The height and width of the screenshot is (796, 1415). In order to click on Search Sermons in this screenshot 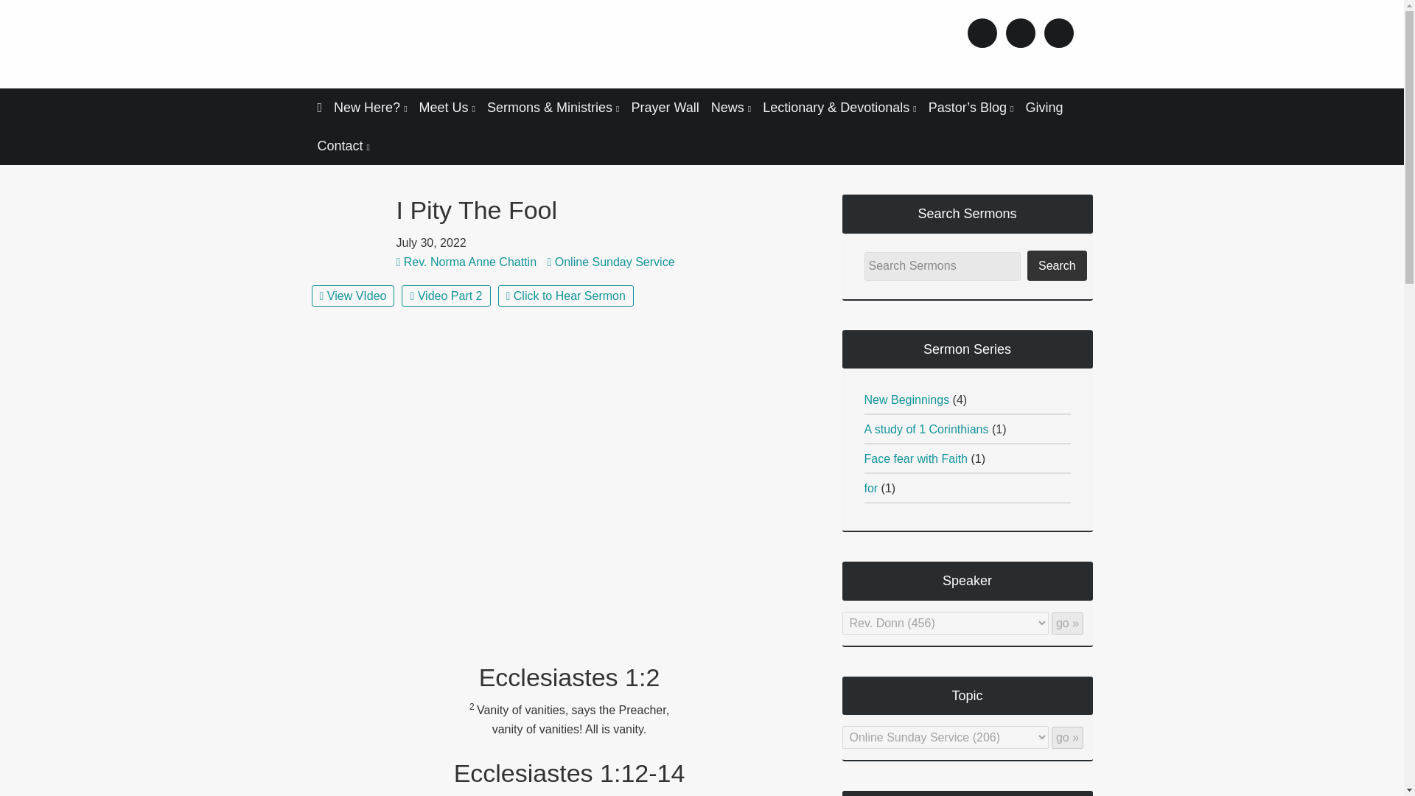, I will do `click(942, 267)`.